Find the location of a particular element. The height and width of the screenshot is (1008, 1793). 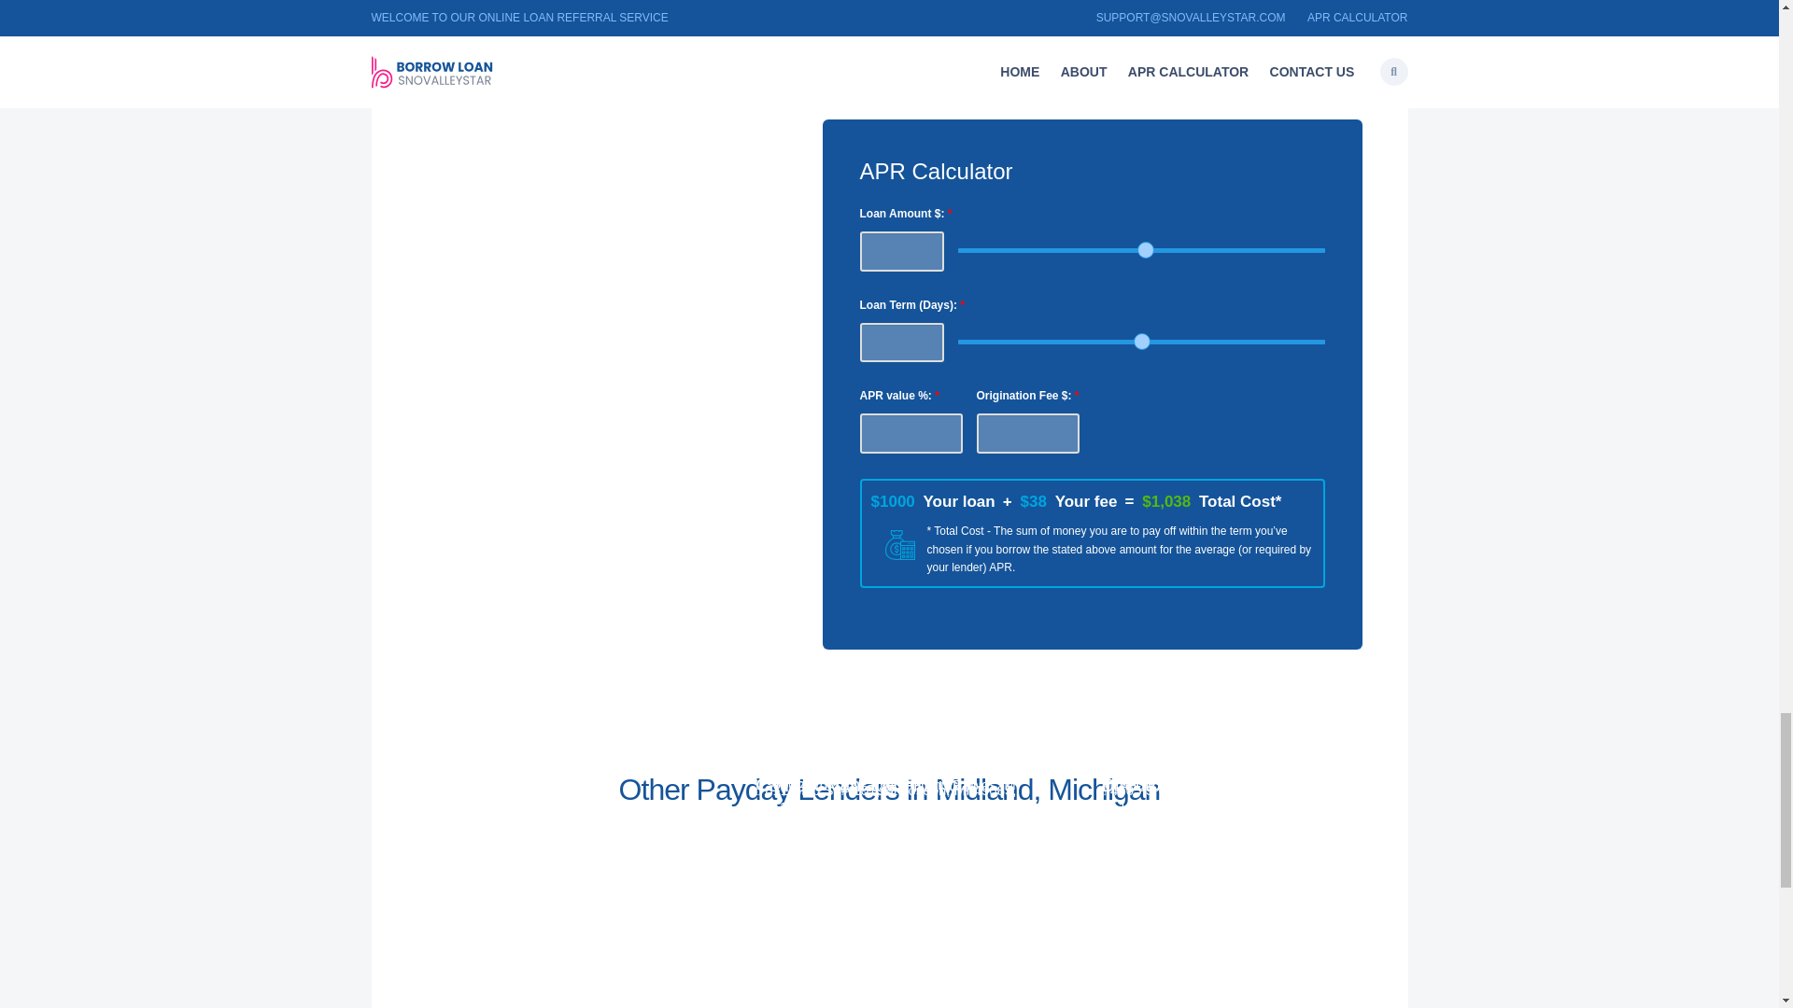

Lake Trust Credit Union is located at coordinates (1198, 756).